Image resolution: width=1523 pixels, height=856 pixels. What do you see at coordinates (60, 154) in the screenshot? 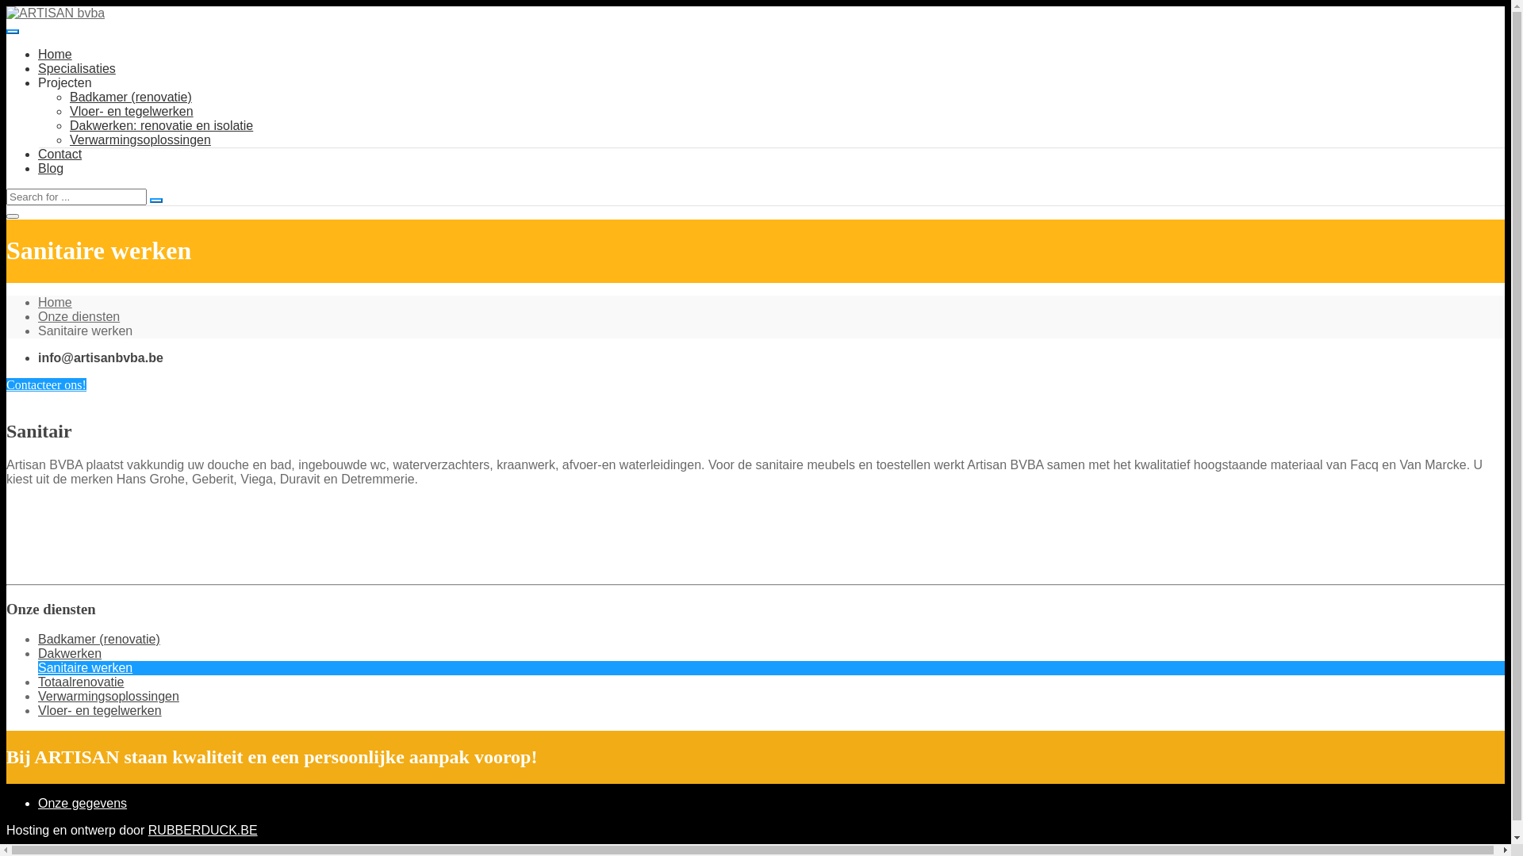
I see `Contact` at bounding box center [60, 154].